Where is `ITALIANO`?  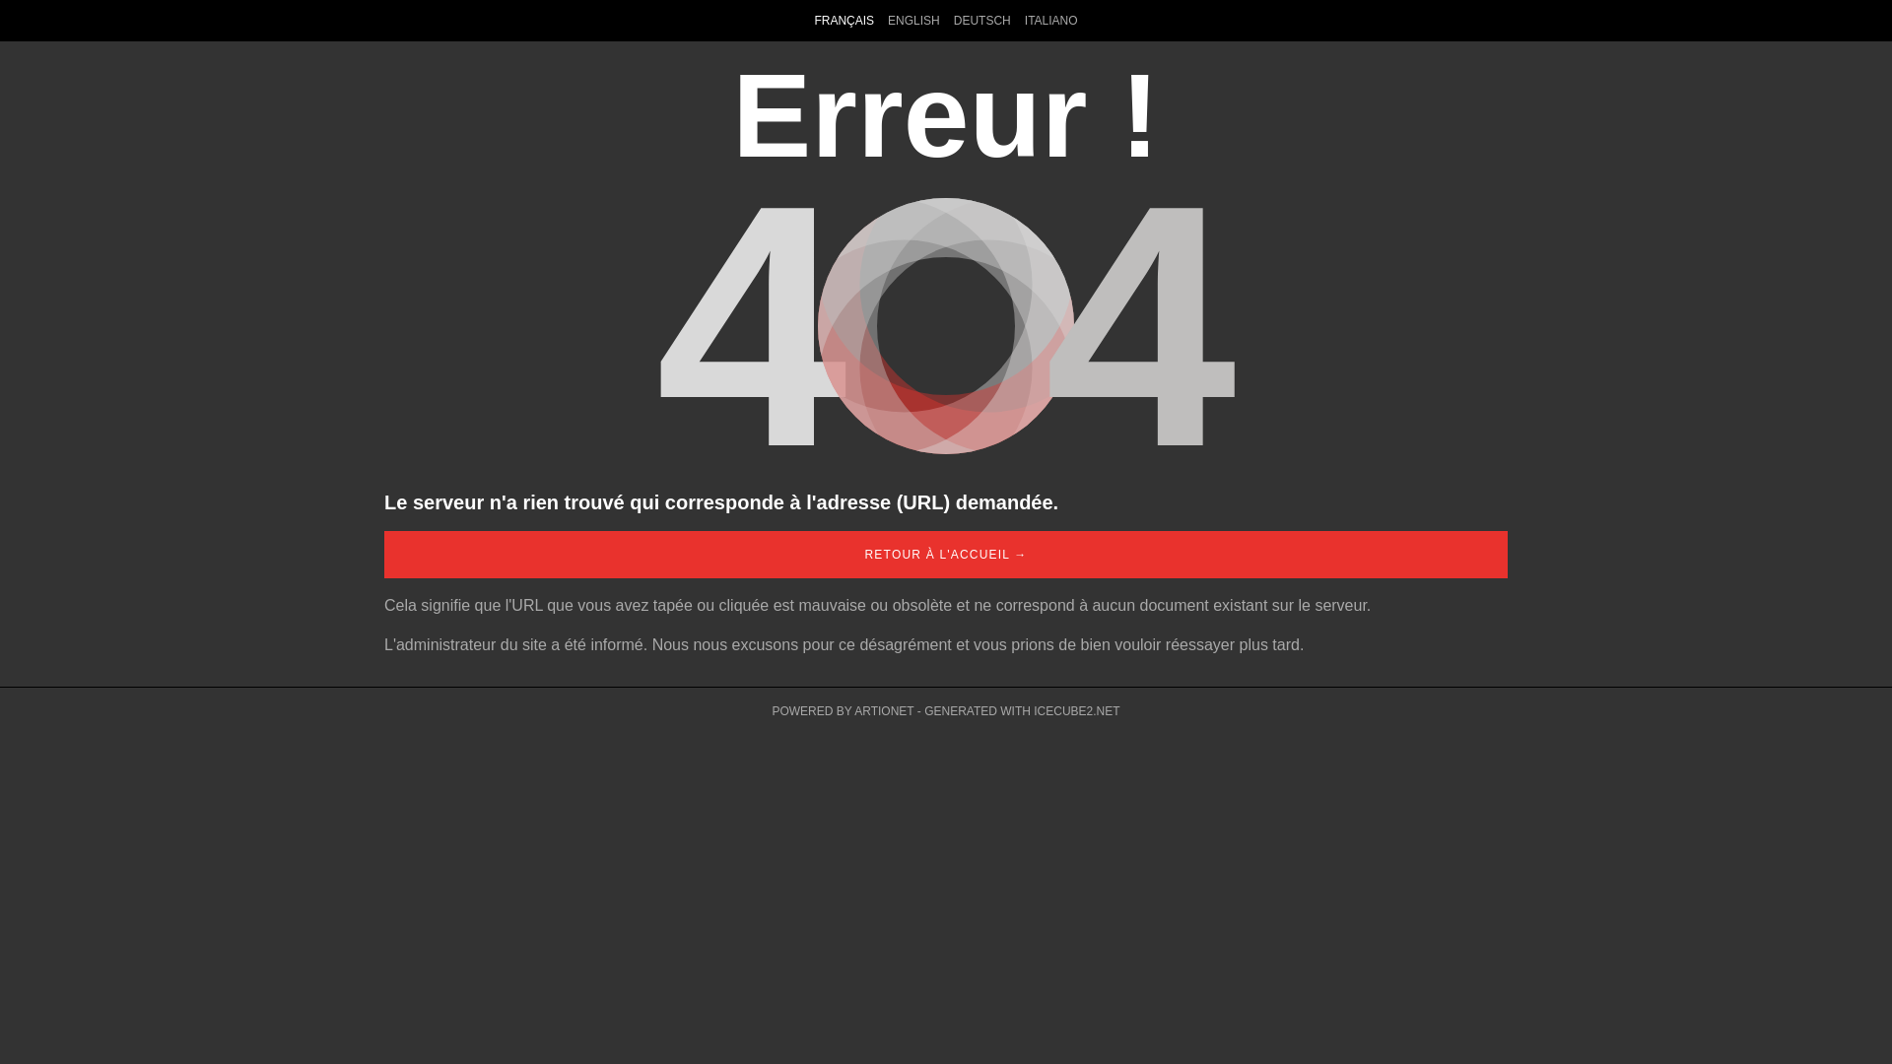
ITALIANO is located at coordinates (1051, 21).